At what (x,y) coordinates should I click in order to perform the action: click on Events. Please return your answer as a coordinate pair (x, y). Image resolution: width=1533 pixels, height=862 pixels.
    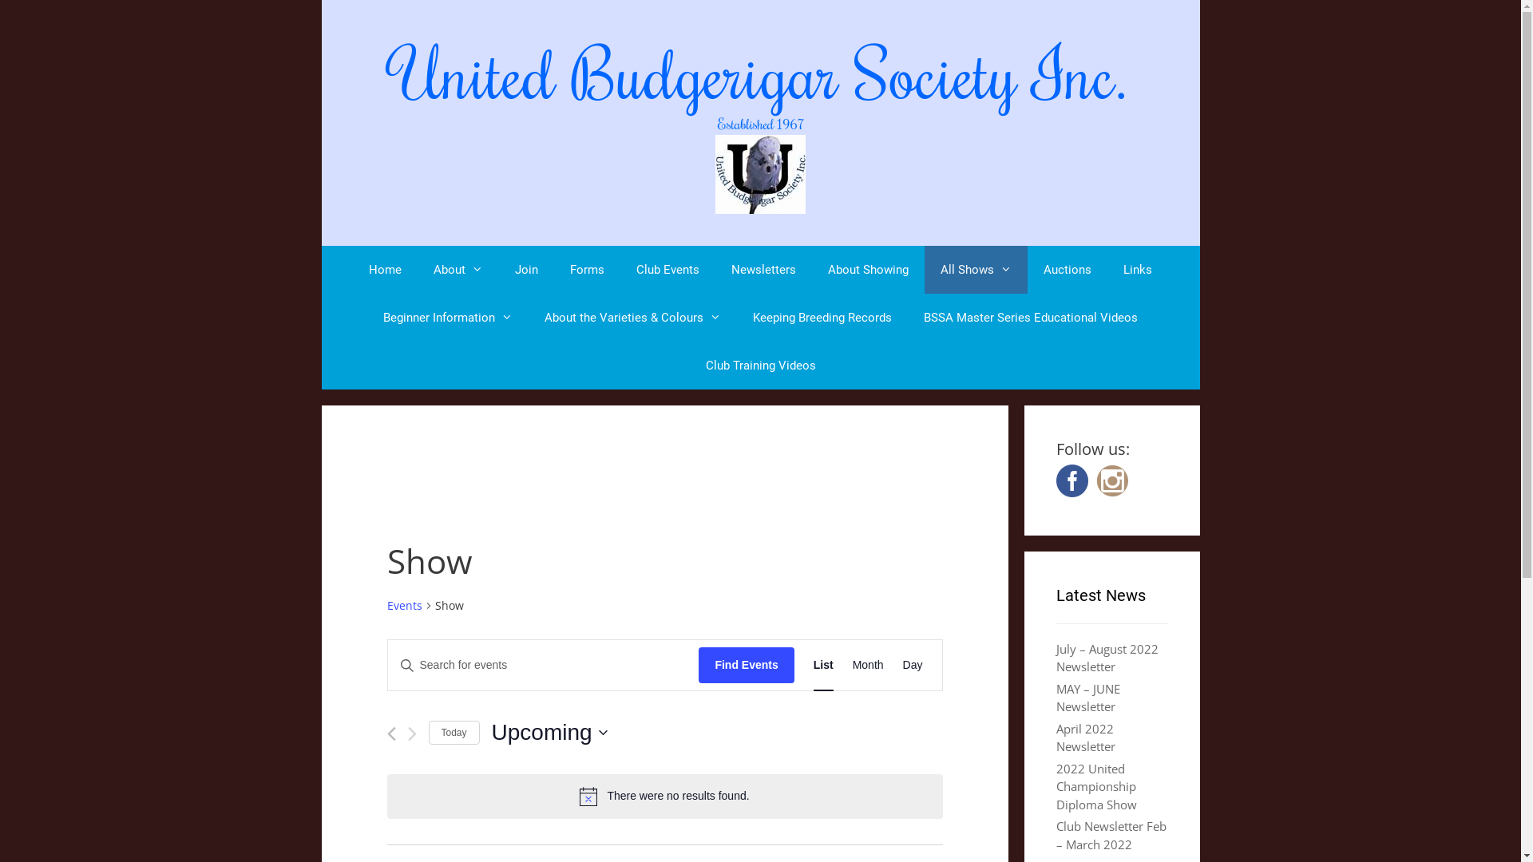
    Looking at the image, I should click on (404, 606).